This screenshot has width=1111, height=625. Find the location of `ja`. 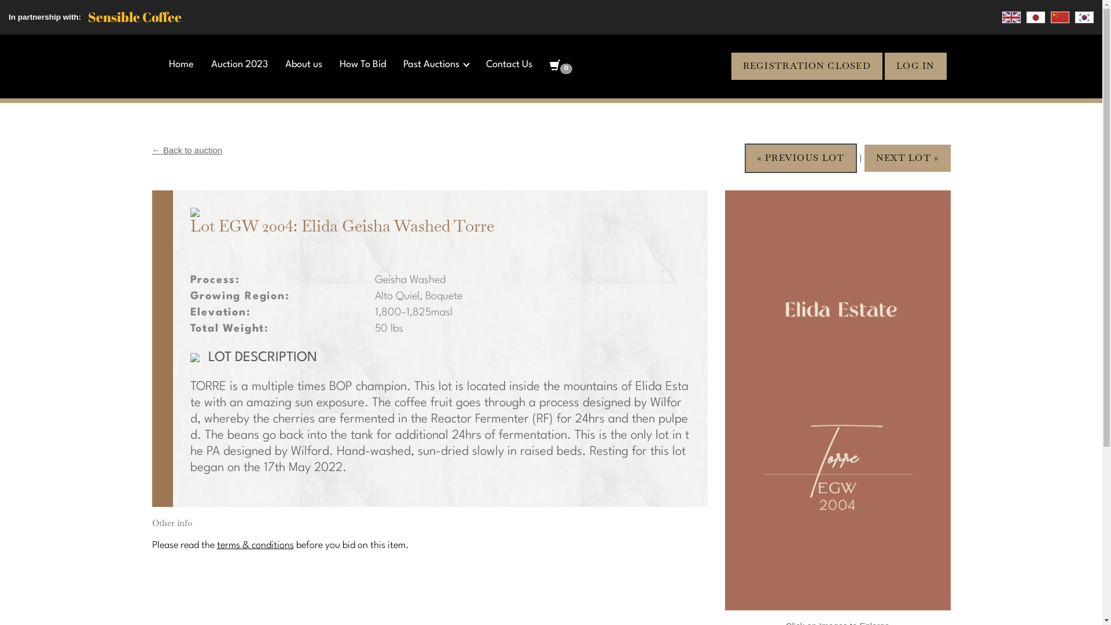

ja is located at coordinates (1036, 17).